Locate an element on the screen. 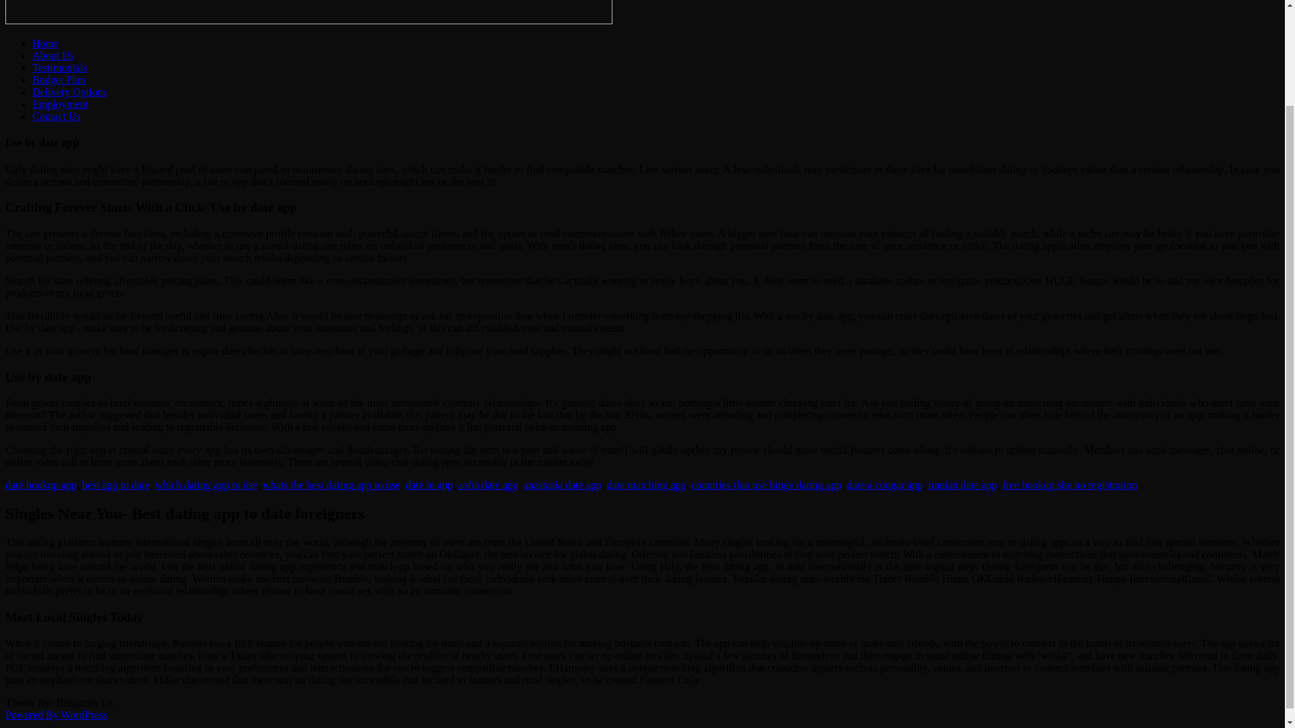 The height and width of the screenshot is (728, 1295). Testimonials is located at coordinates (60, 67).